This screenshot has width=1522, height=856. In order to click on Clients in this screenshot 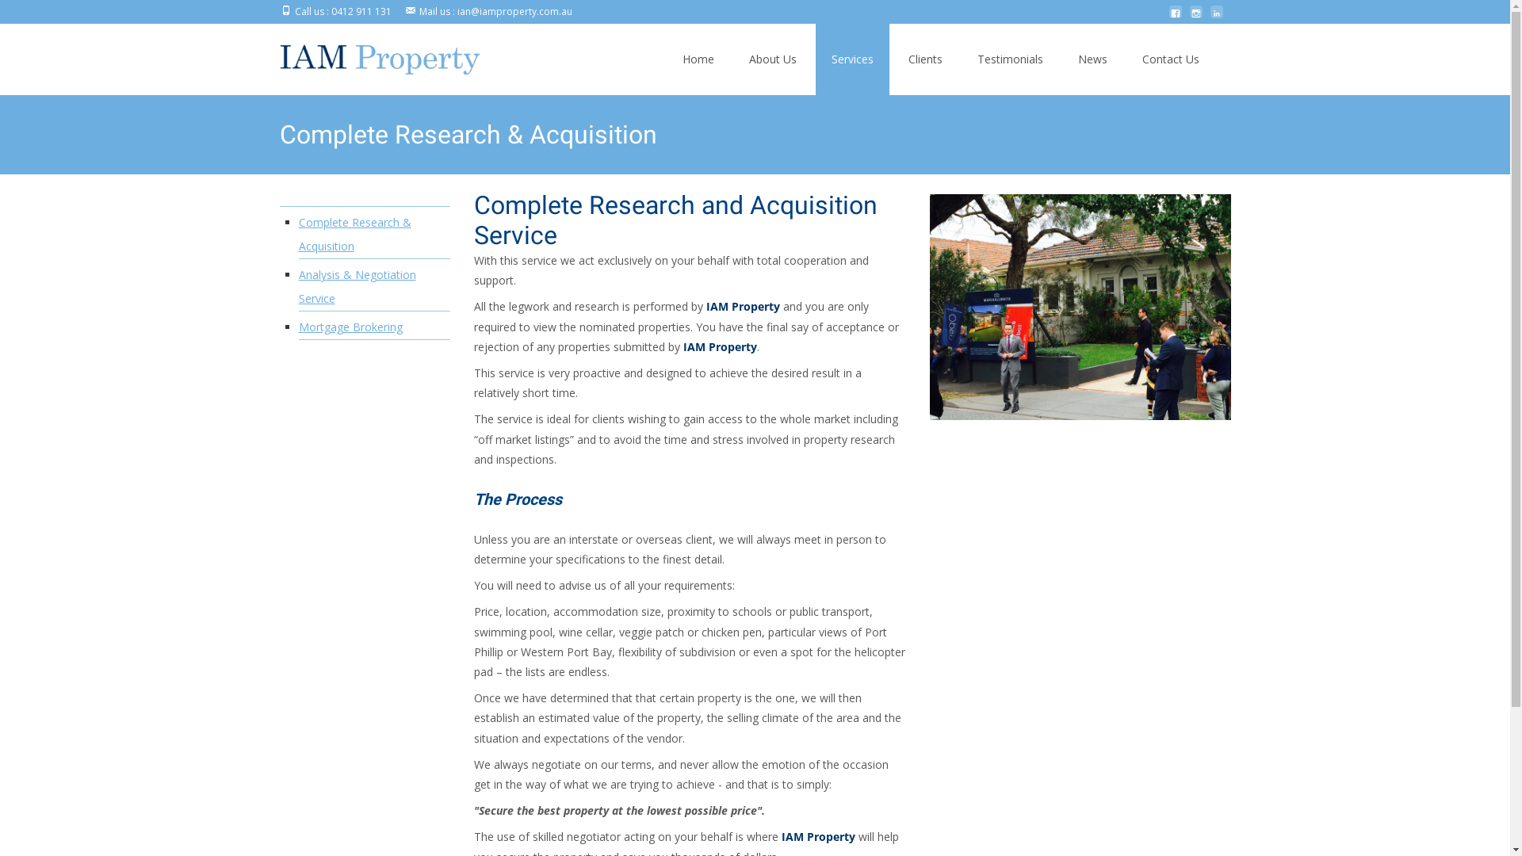, I will do `click(926, 59)`.